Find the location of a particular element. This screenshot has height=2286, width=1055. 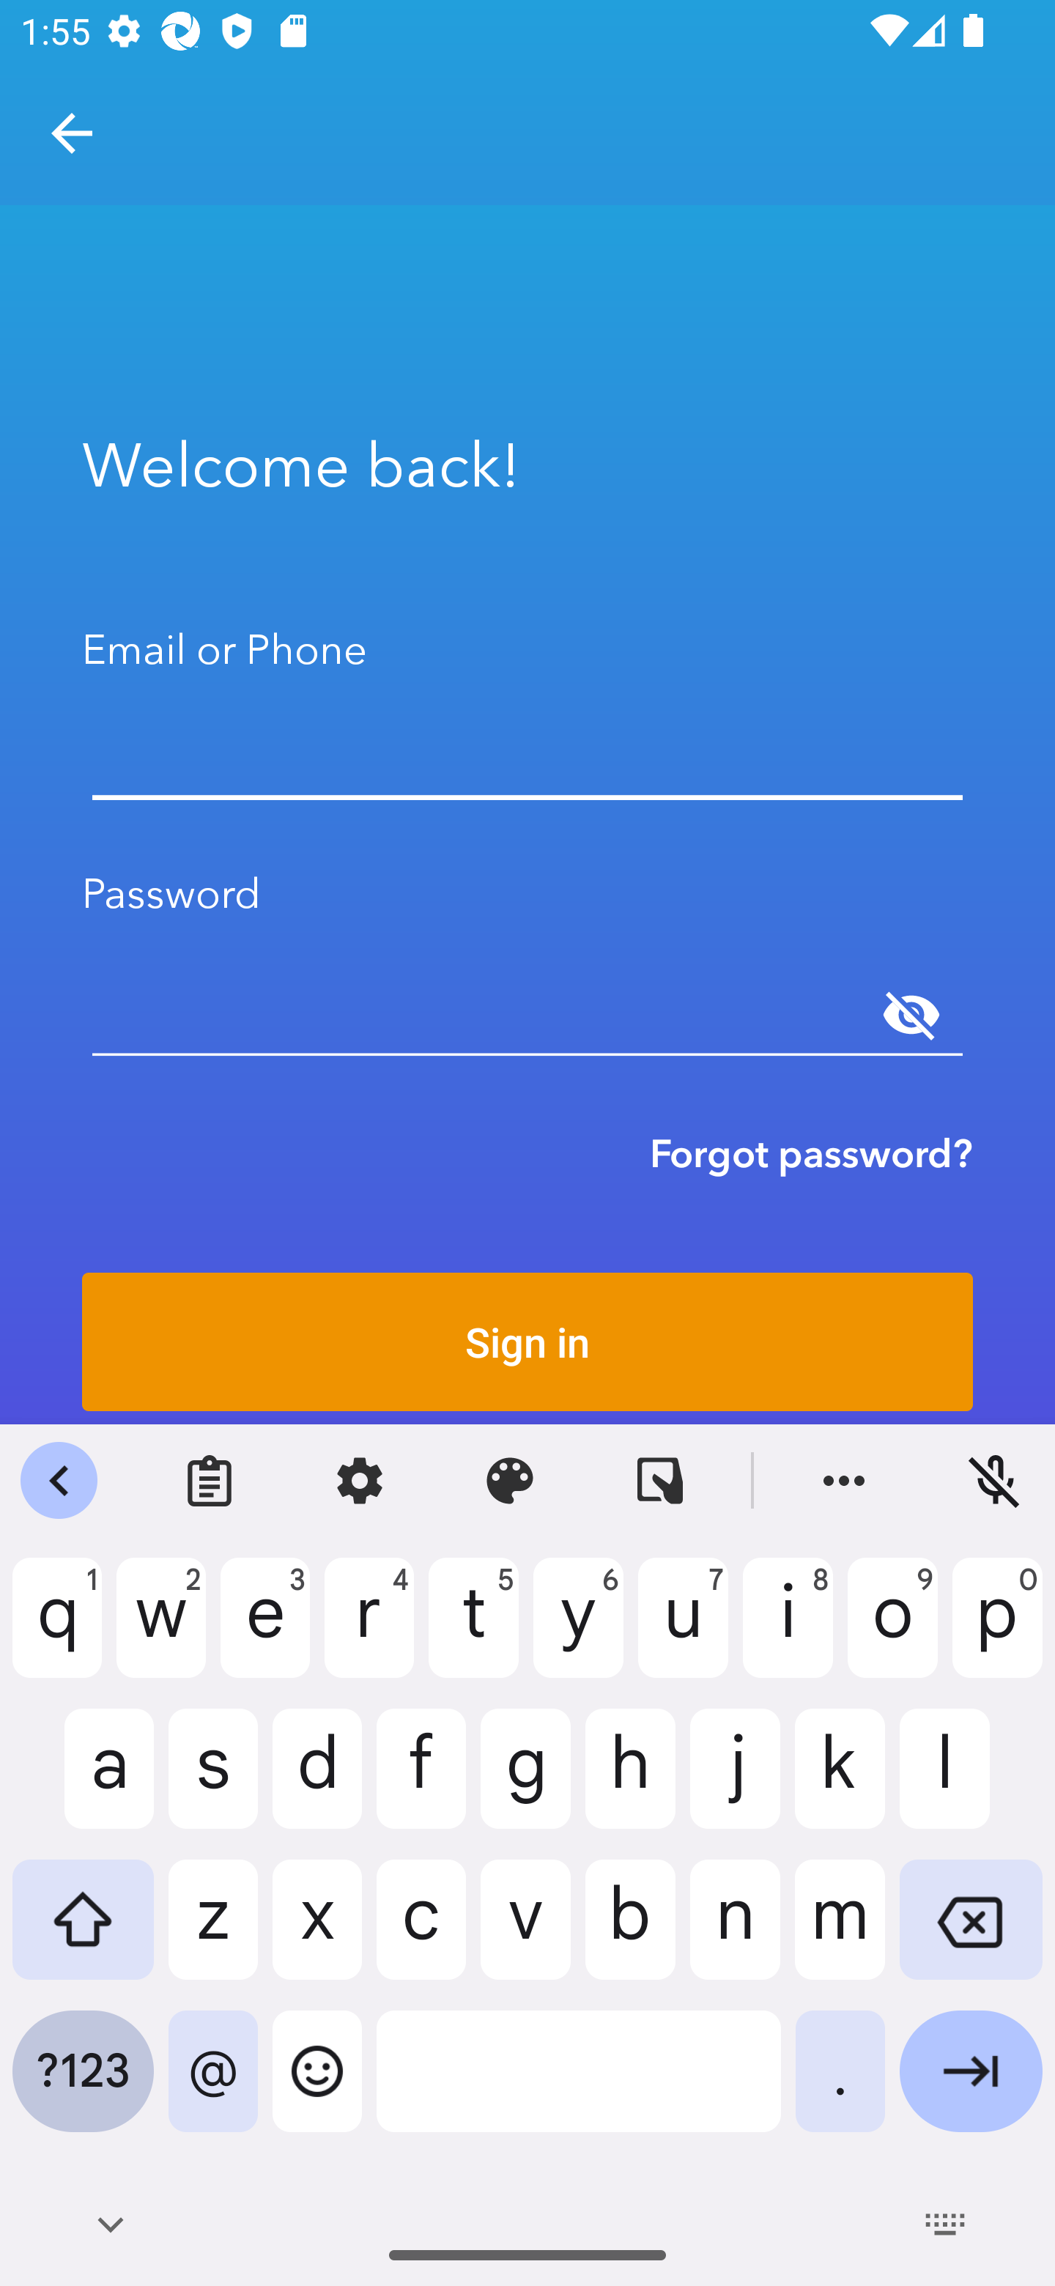

Show password is located at coordinates (911, 1015).